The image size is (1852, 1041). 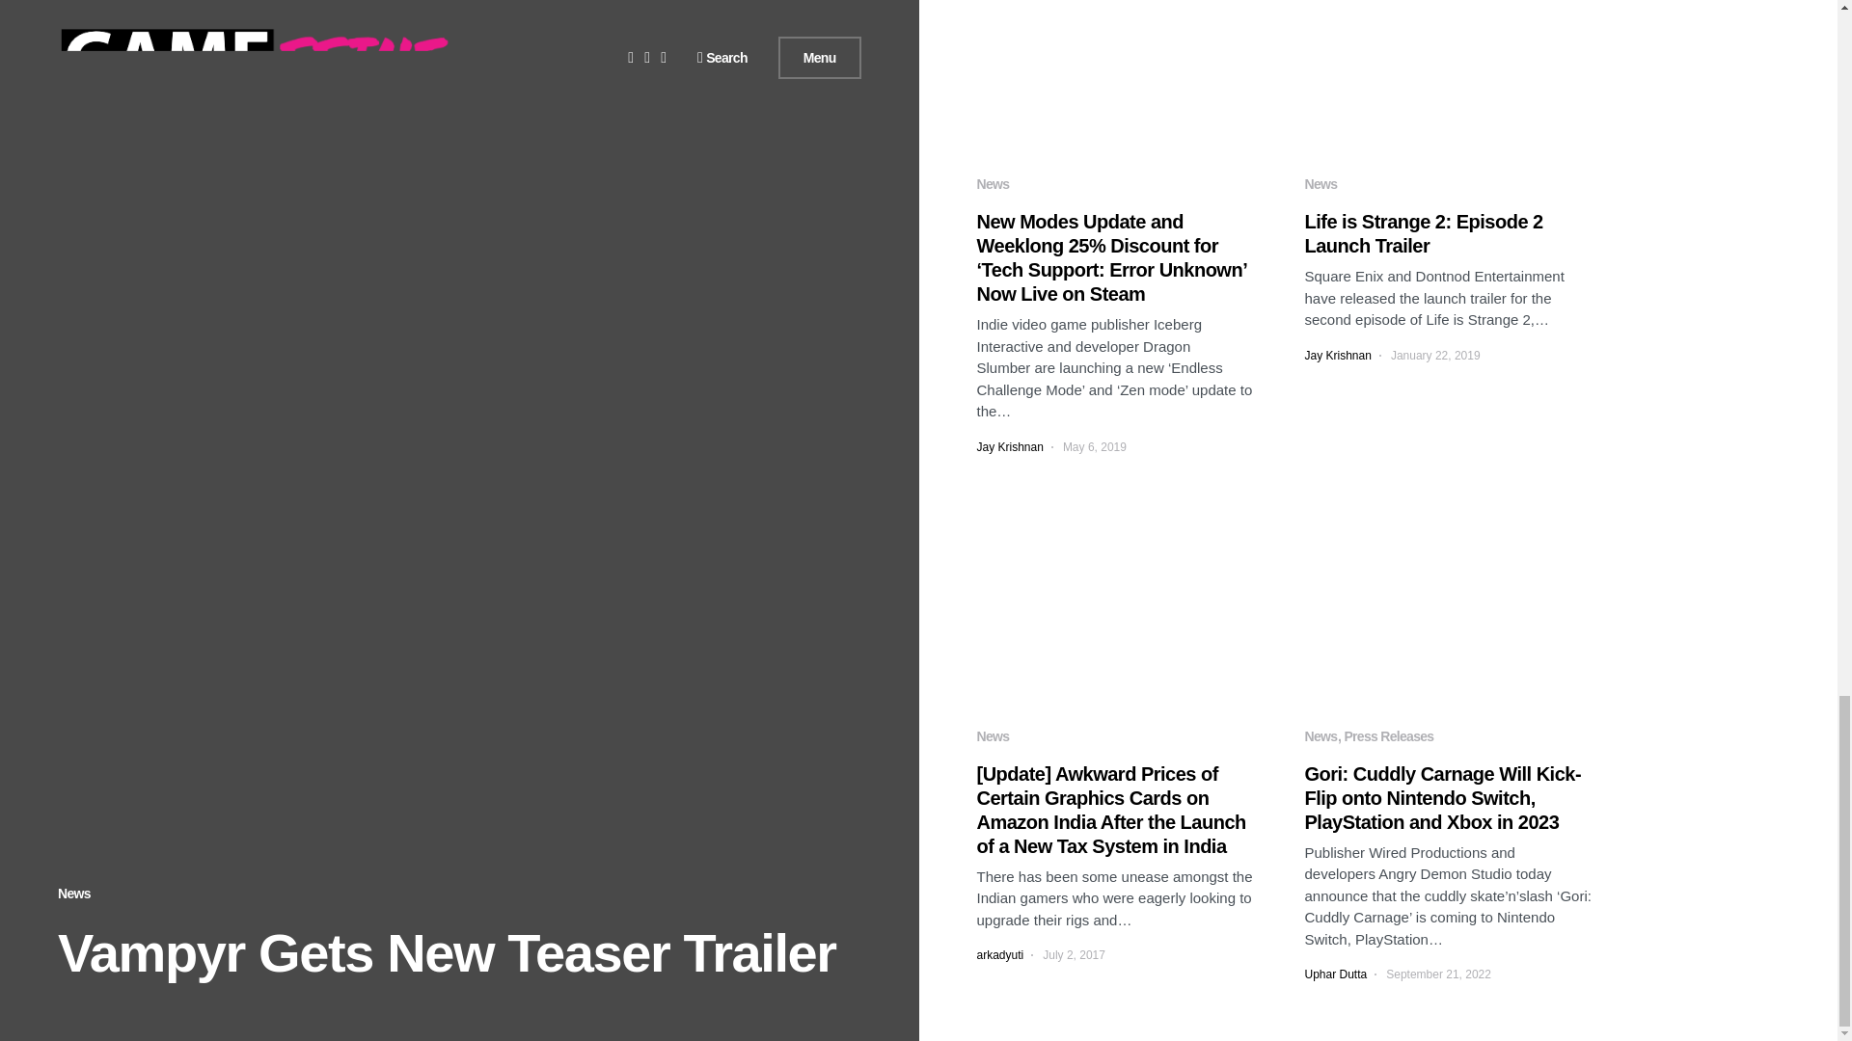 I want to click on View all posts by Uphar Dutta, so click(x=1335, y=974).